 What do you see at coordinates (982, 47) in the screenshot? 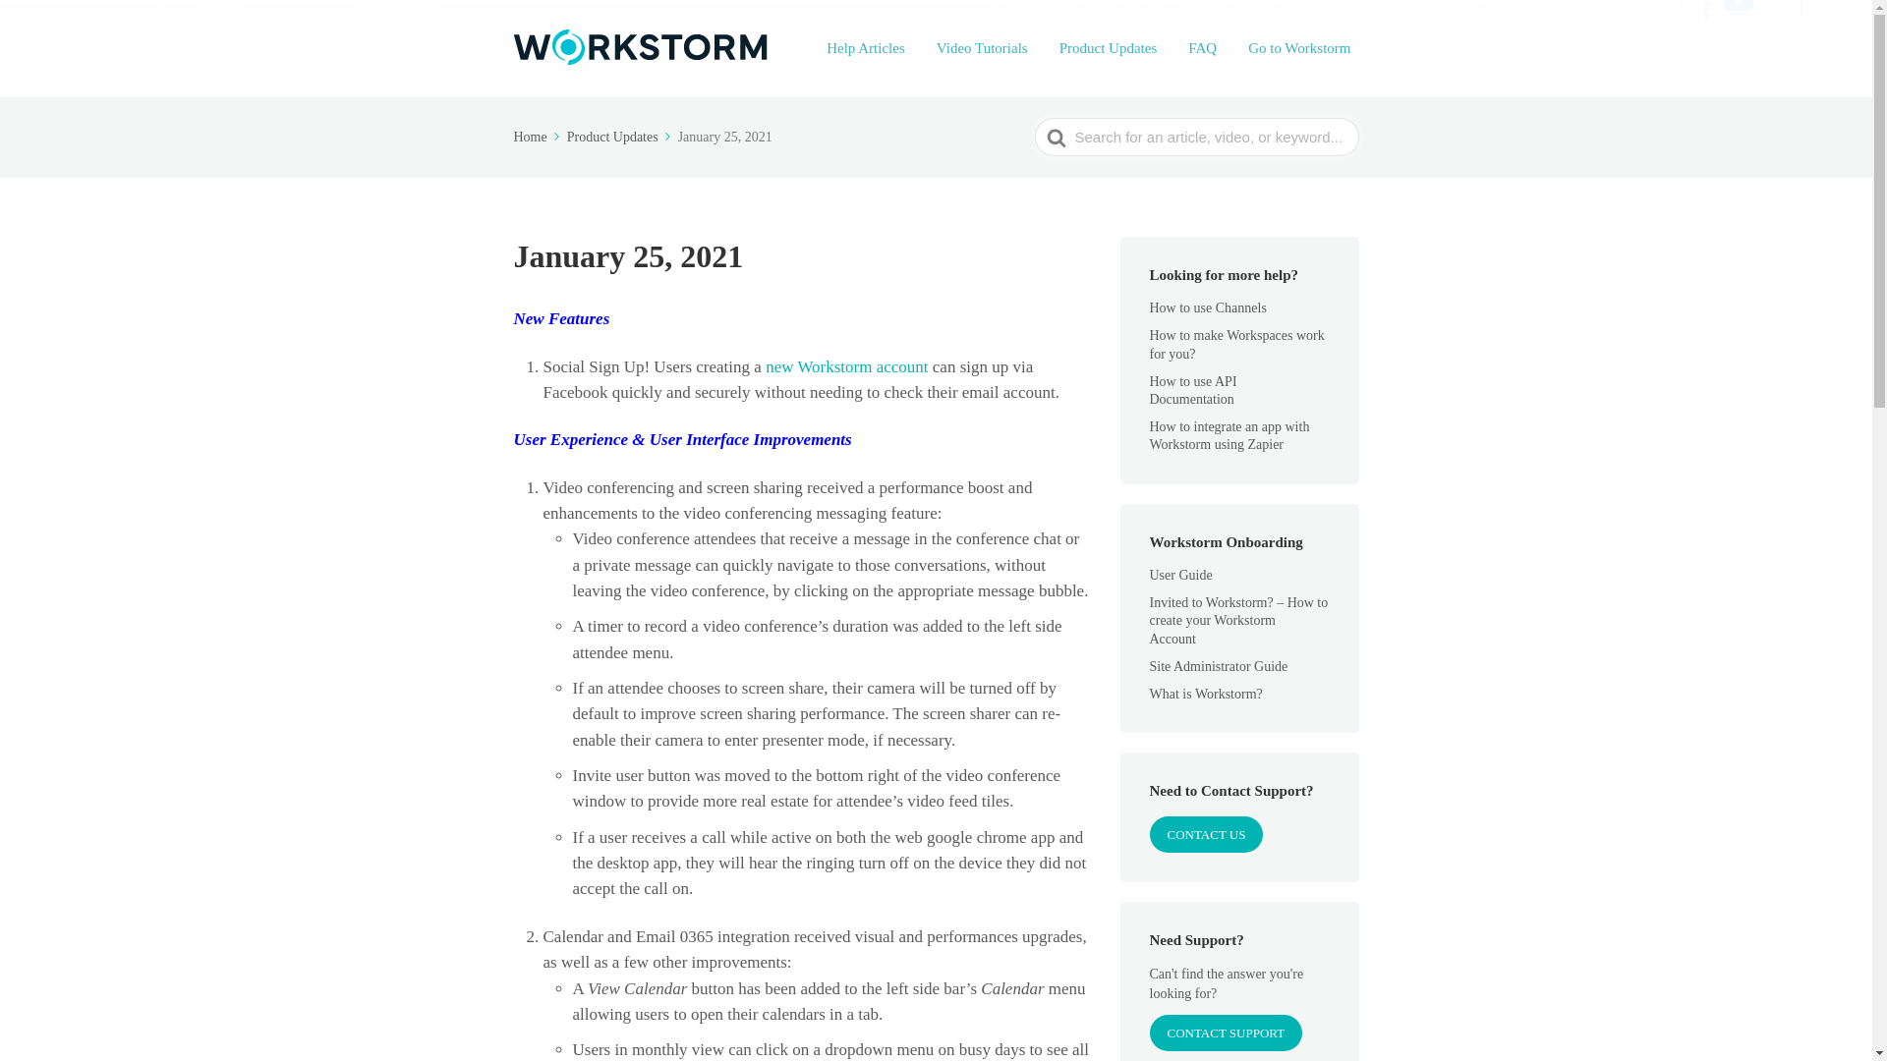
I see `Video Tutorials` at bounding box center [982, 47].